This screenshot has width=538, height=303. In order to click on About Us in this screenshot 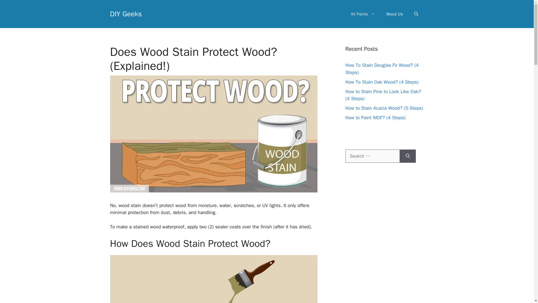, I will do `click(394, 14)`.